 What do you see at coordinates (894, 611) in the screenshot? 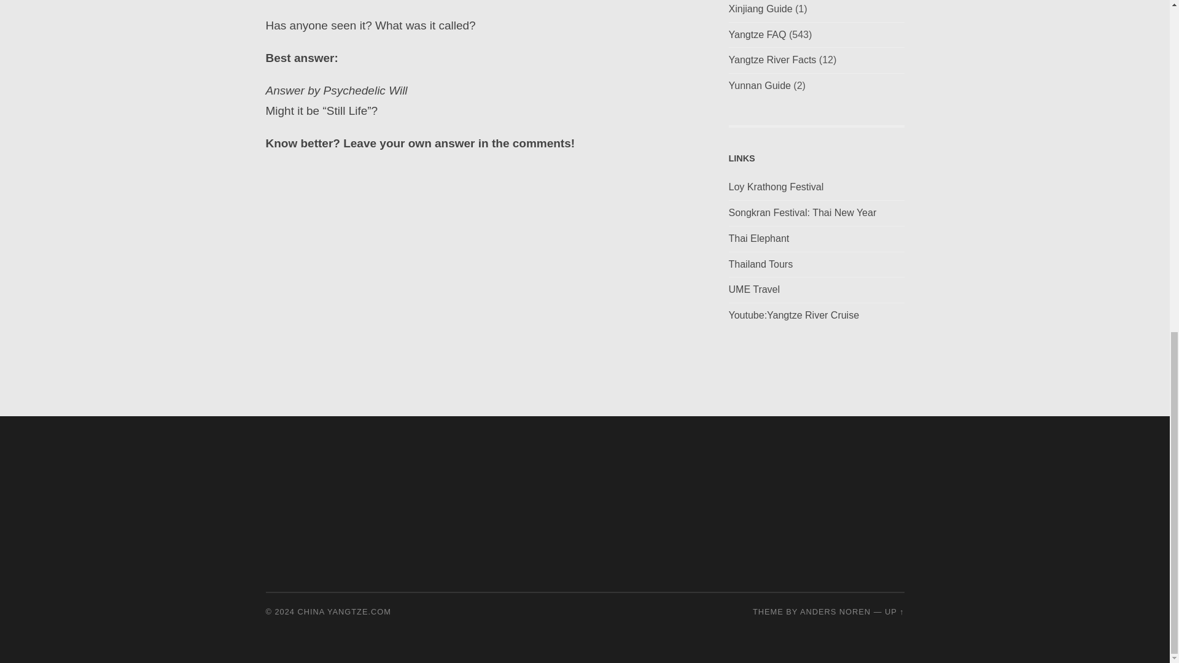
I see `To the top` at bounding box center [894, 611].